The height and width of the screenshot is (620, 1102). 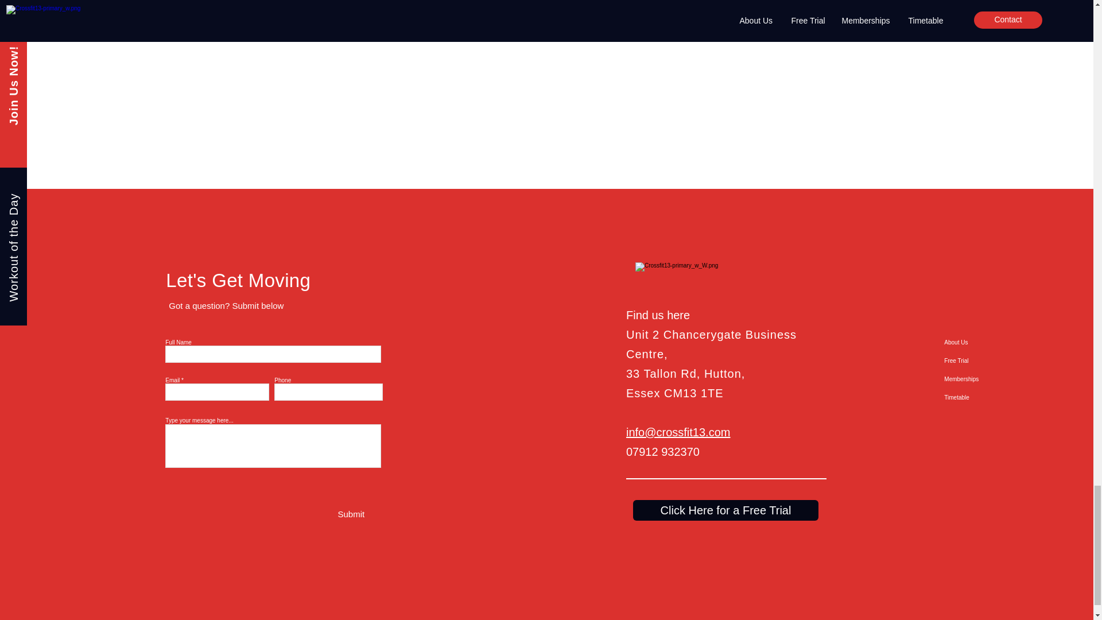 What do you see at coordinates (351, 514) in the screenshot?
I see `Submit` at bounding box center [351, 514].